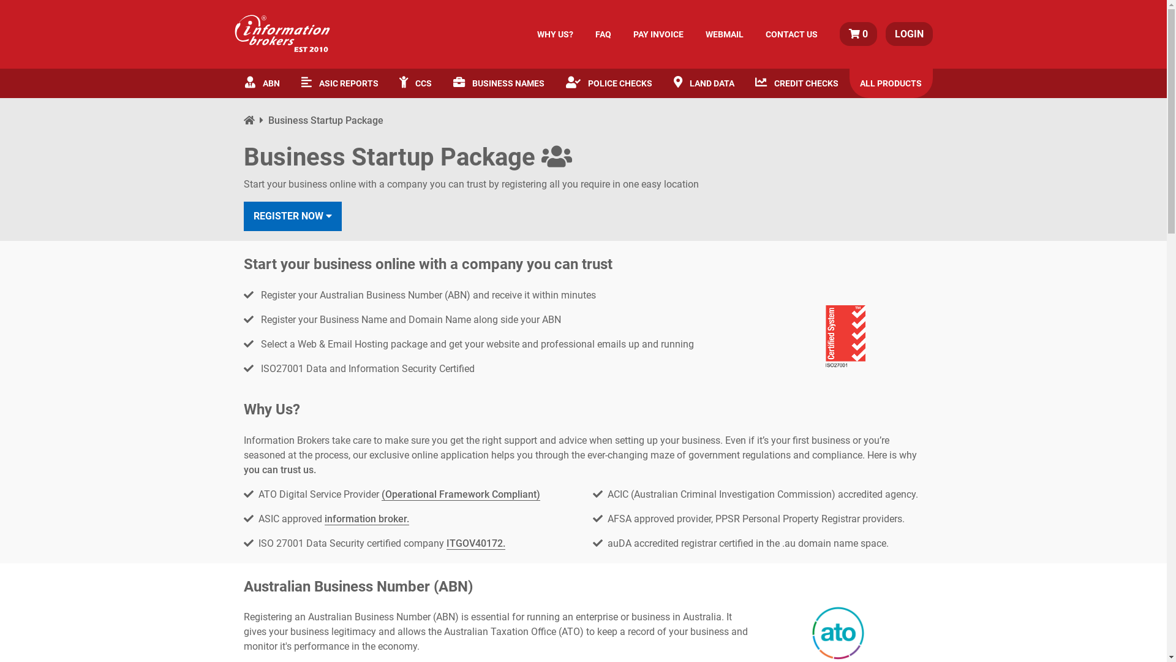  What do you see at coordinates (416, 83) in the screenshot?
I see `CCS` at bounding box center [416, 83].